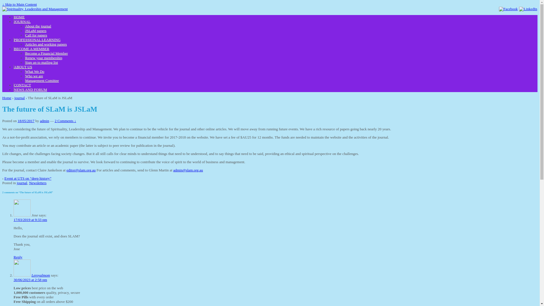 The image size is (544, 306). What do you see at coordinates (31, 49) in the screenshot?
I see `BECOME A MEMBER` at bounding box center [31, 49].